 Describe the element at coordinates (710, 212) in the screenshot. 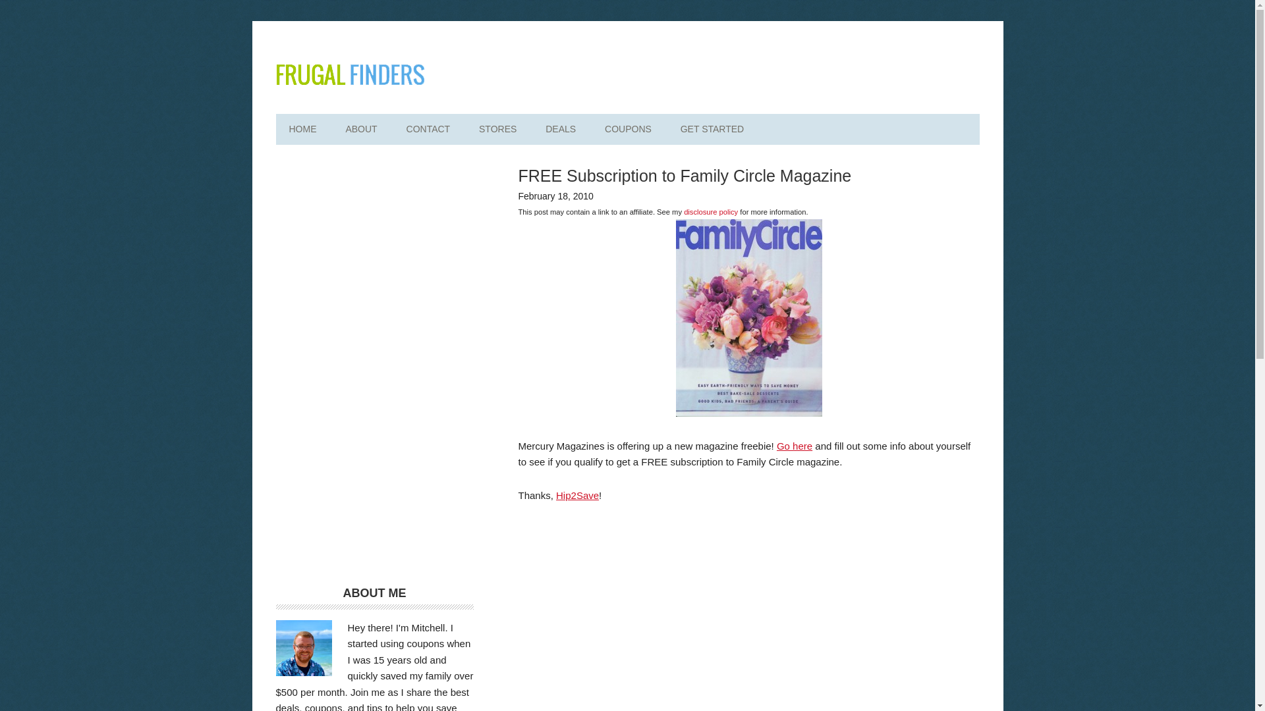

I see `Affiliate Link Disclosure Policy` at that location.